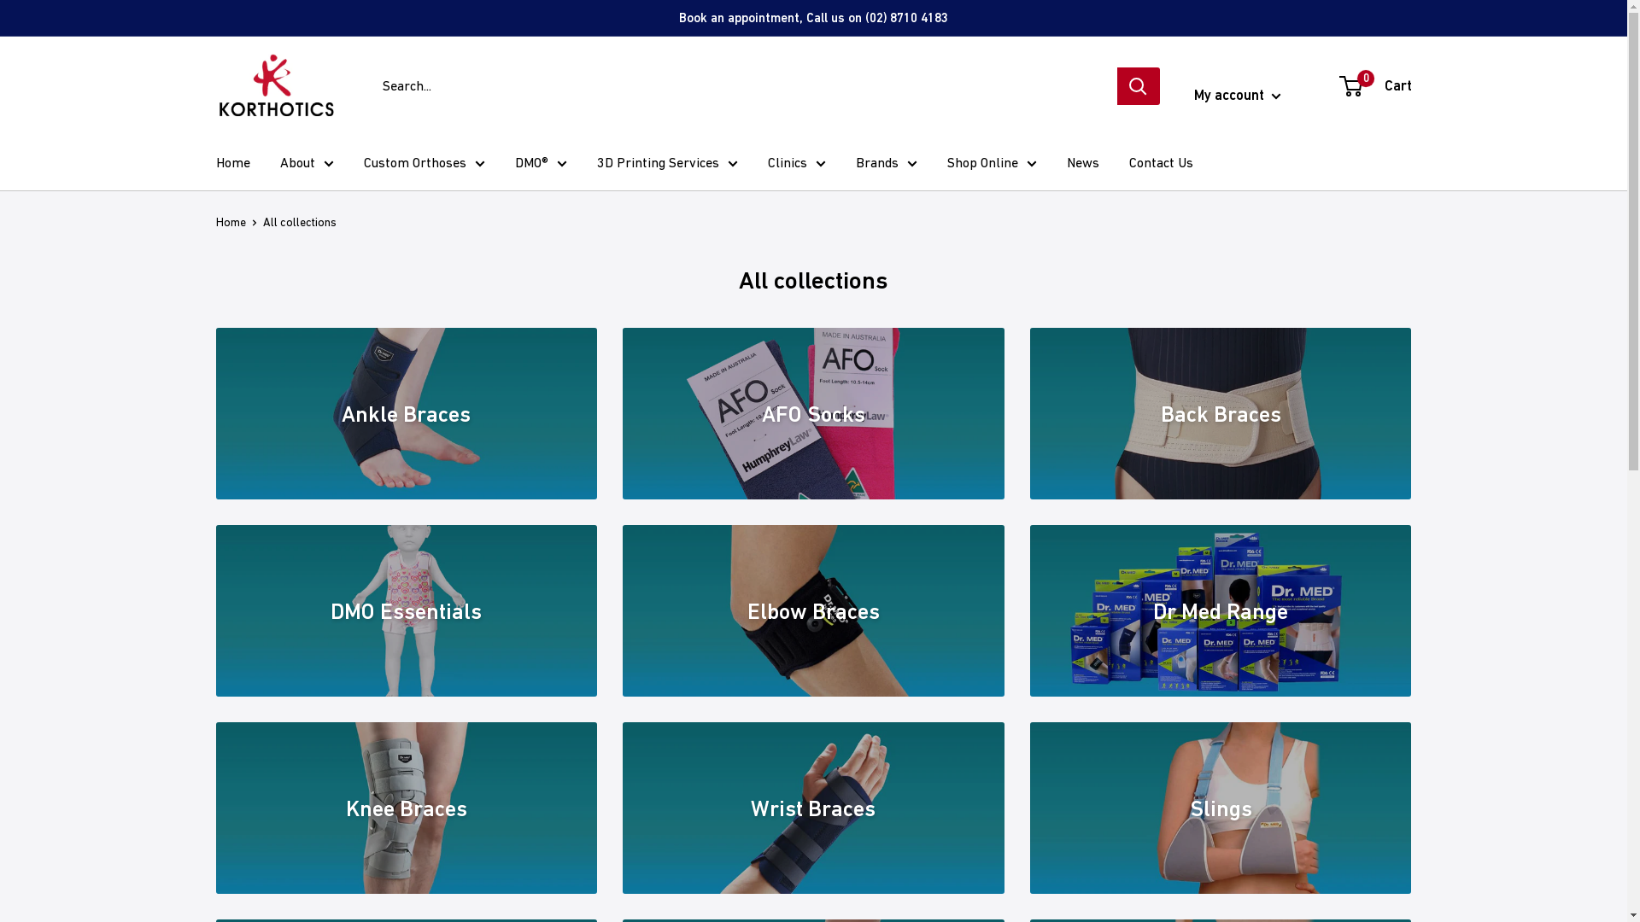  I want to click on Clinics, so click(796, 163).